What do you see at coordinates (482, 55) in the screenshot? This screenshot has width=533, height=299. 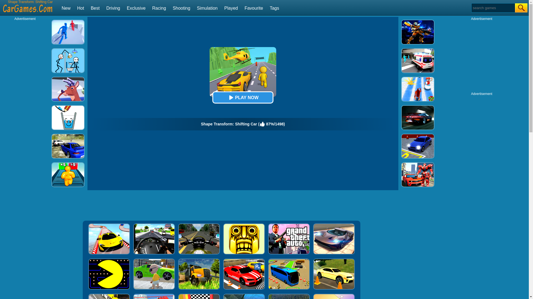 I see `Advertisement` at bounding box center [482, 55].